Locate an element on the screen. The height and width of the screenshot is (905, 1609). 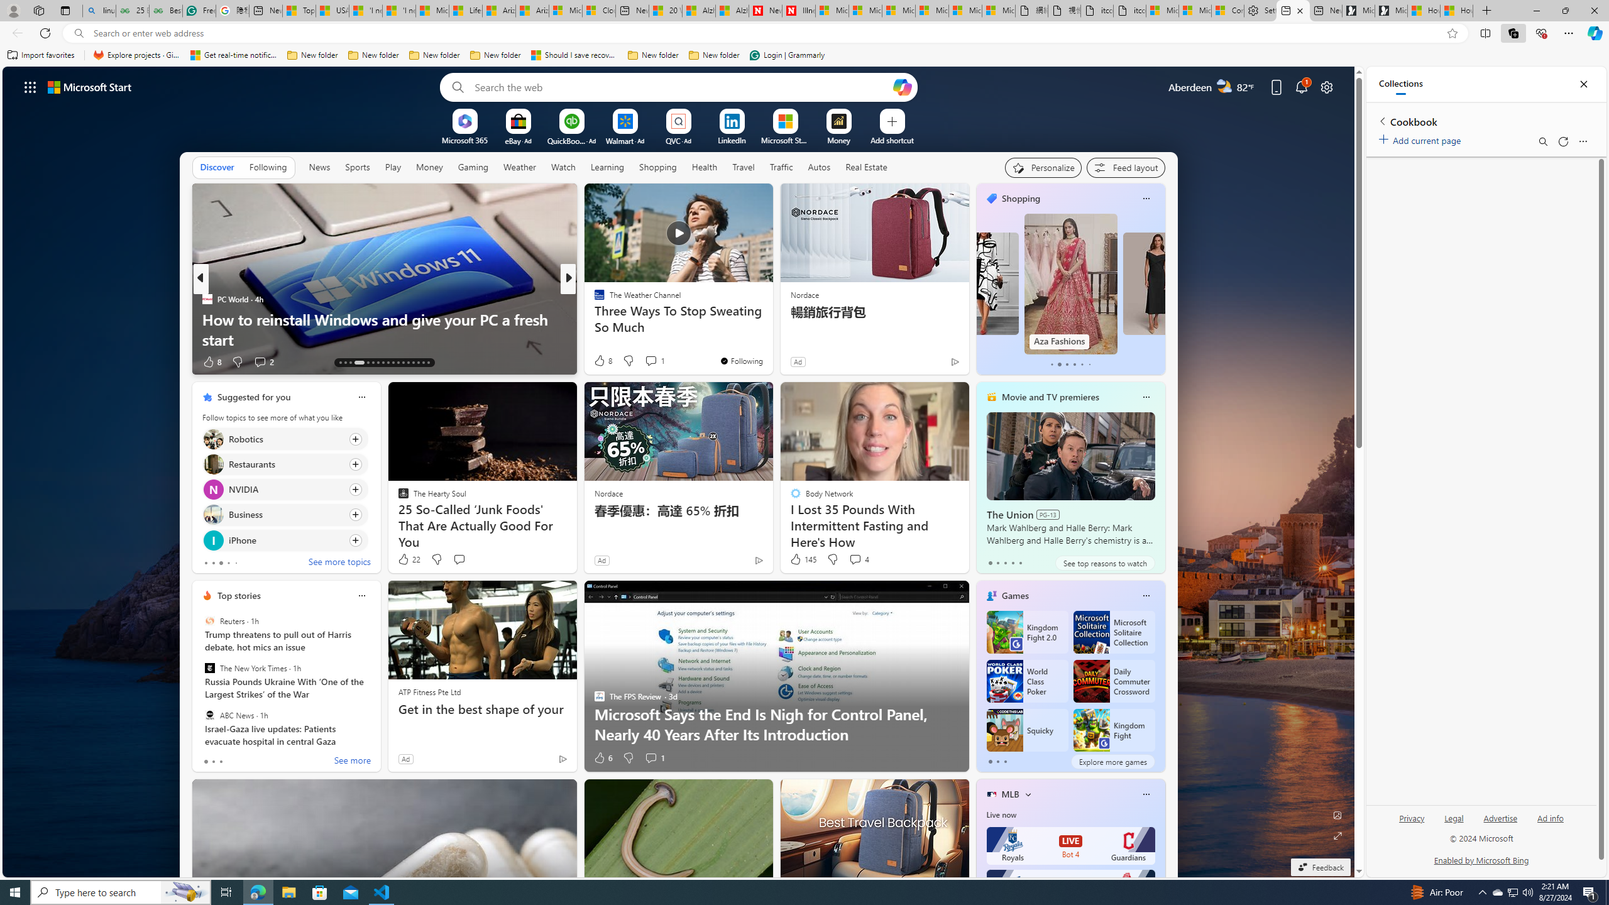
Royals LIVE Bot 4 Guardians is located at coordinates (1071, 846).